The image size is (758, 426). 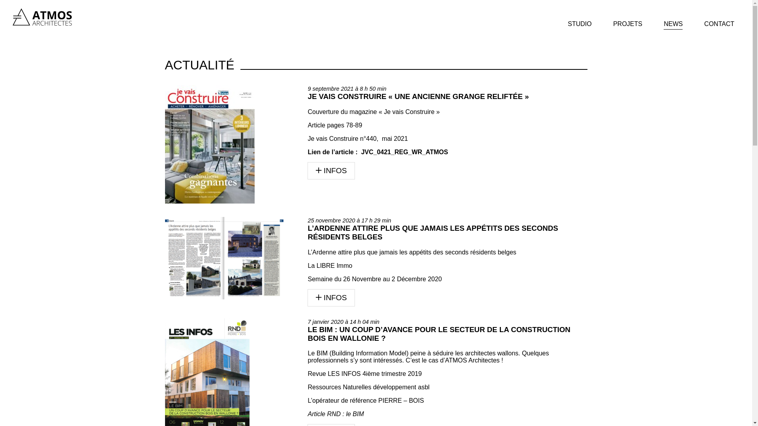 I want to click on STUDIO, so click(x=580, y=24).